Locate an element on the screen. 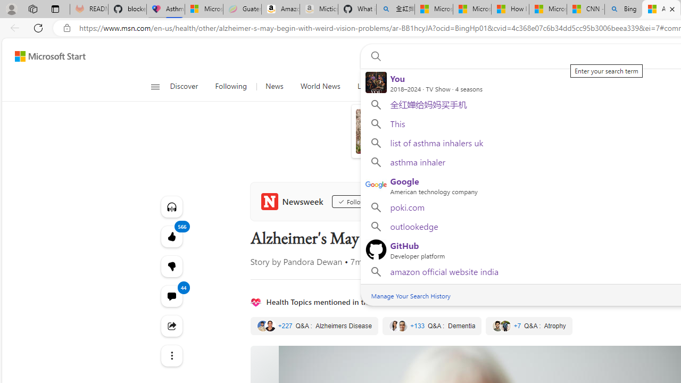 The width and height of the screenshot is (681, 383). Open navigation menu is located at coordinates (155, 86).